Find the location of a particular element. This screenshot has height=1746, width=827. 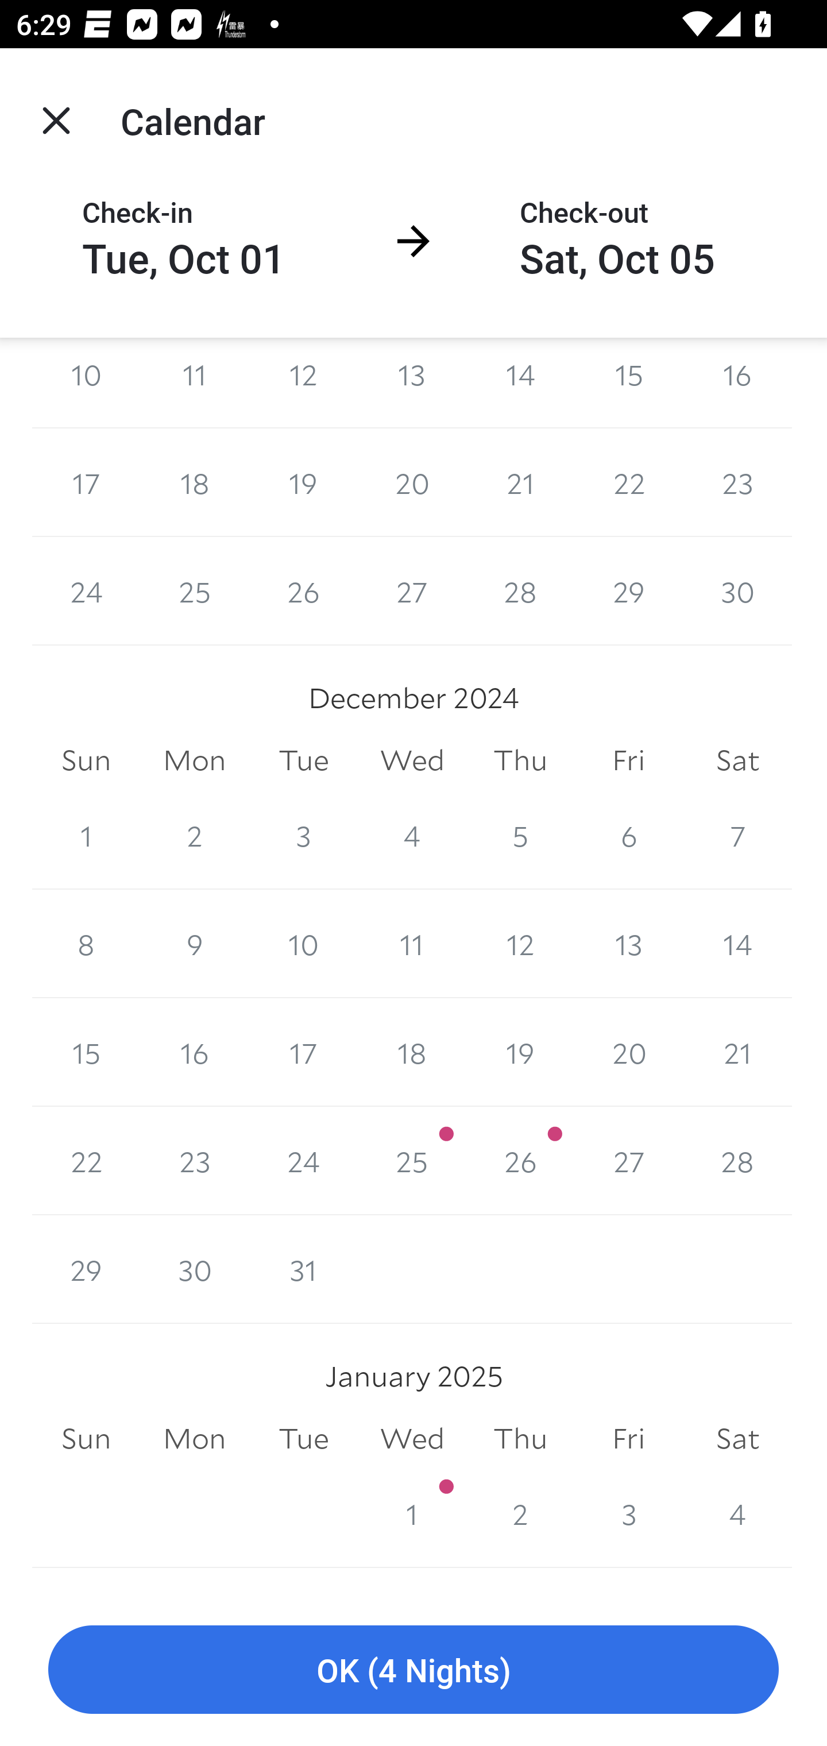

14 14 November 2024 is located at coordinates (520, 382).